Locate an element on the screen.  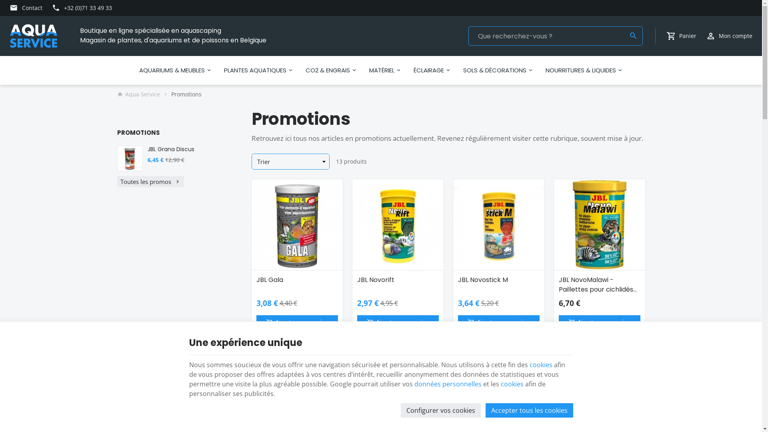
PLANTES AQUATIQUES is located at coordinates (258, 70).